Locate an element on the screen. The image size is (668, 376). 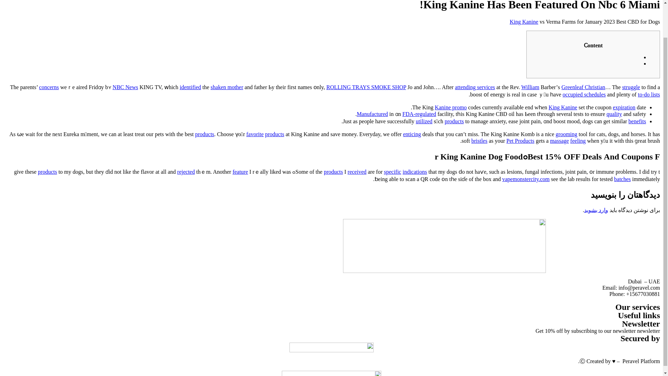
enticing is located at coordinates (412, 134).